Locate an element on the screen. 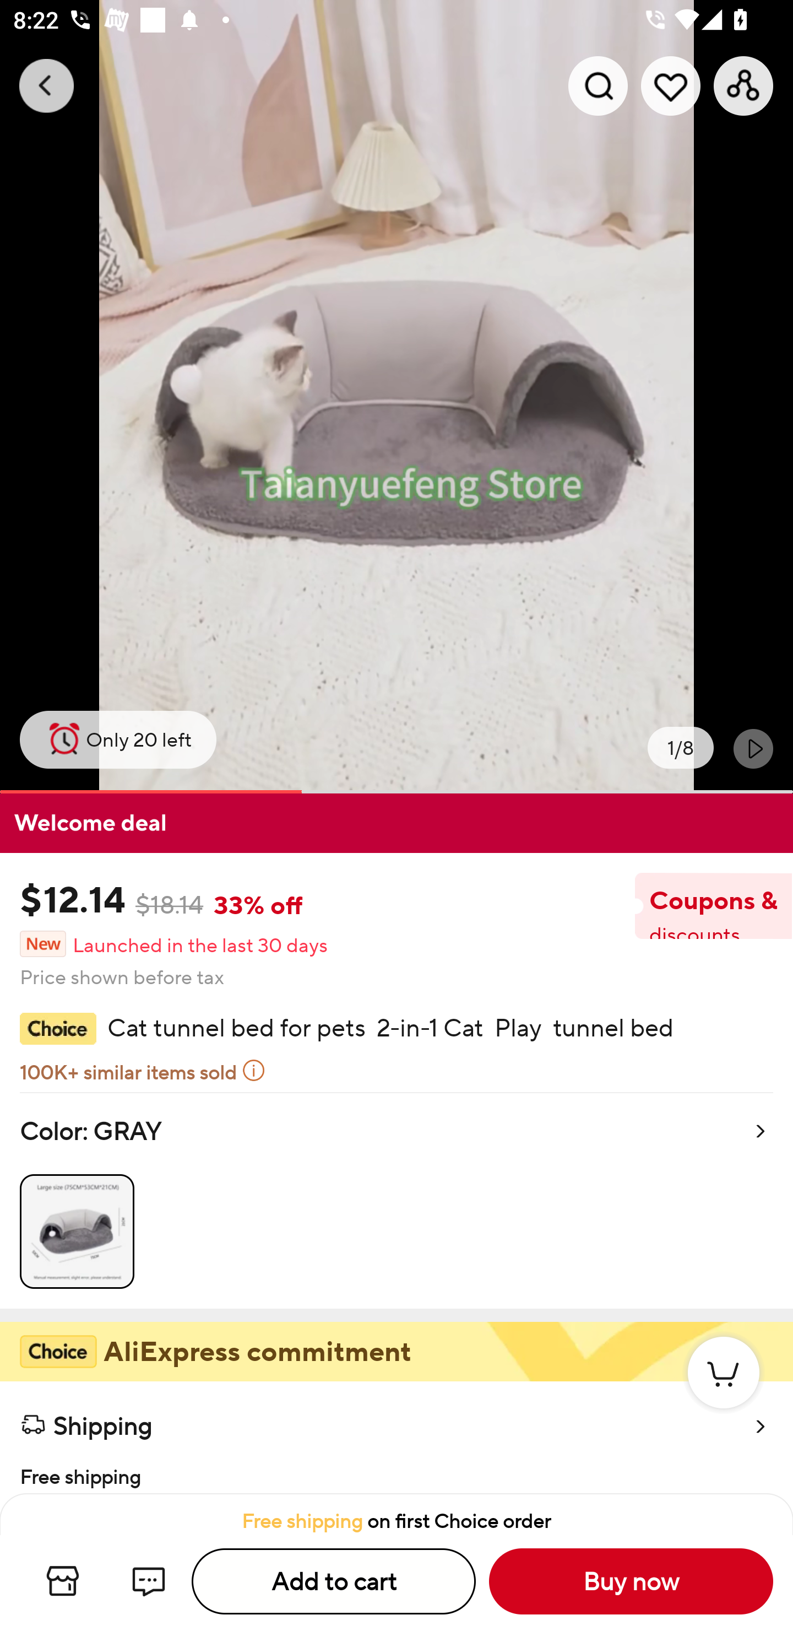  Color: GRAY  is located at coordinates (397, 1200).